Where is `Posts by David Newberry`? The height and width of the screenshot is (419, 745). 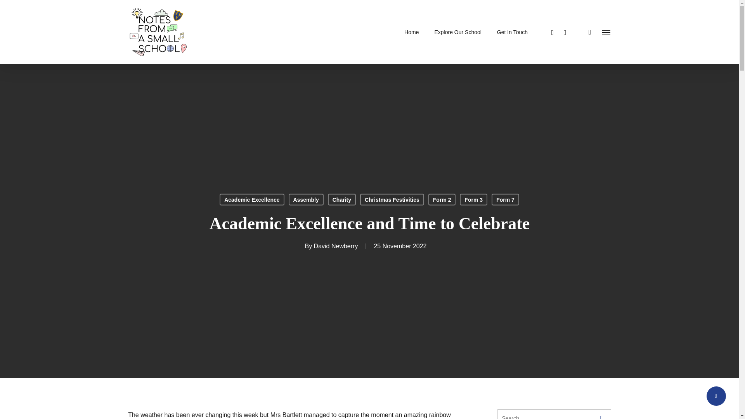 Posts by David Newberry is located at coordinates (336, 246).